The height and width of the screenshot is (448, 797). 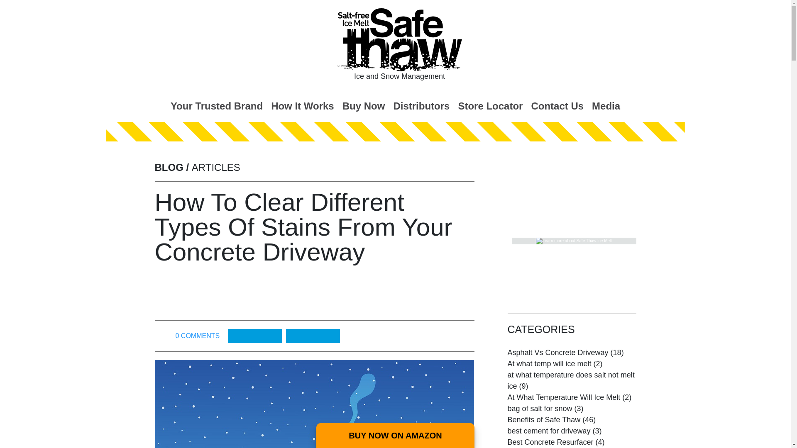 What do you see at coordinates (169, 167) in the screenshot?
I see `BLOG` at bounding box center [169, 167].